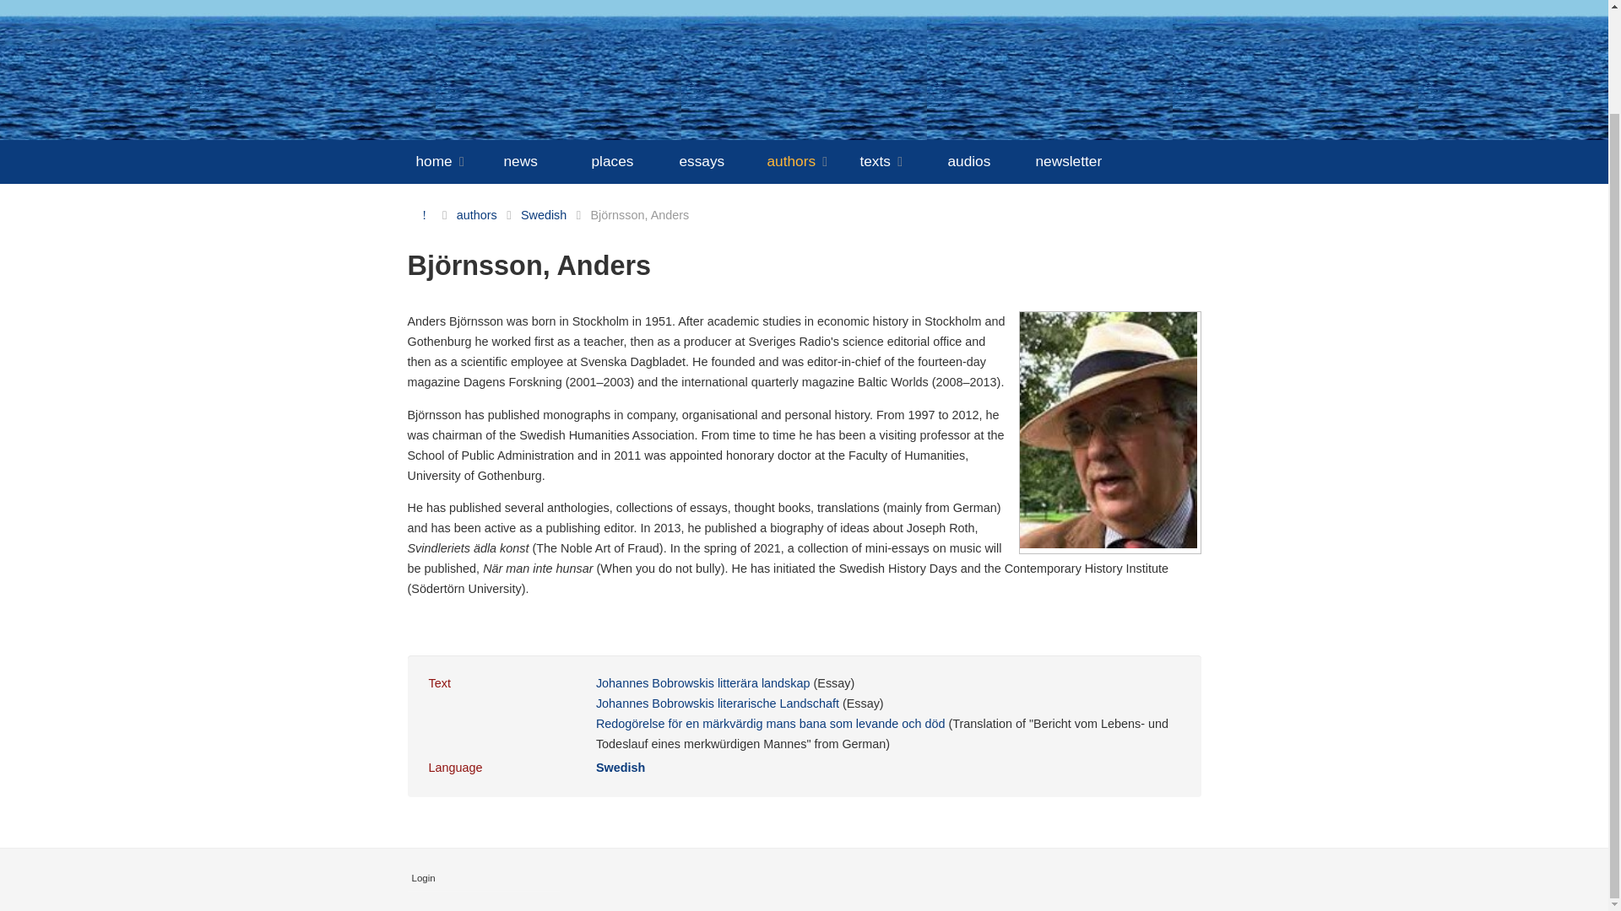 The image size is (1621, 911). I want to click on places, so click(630, 160).